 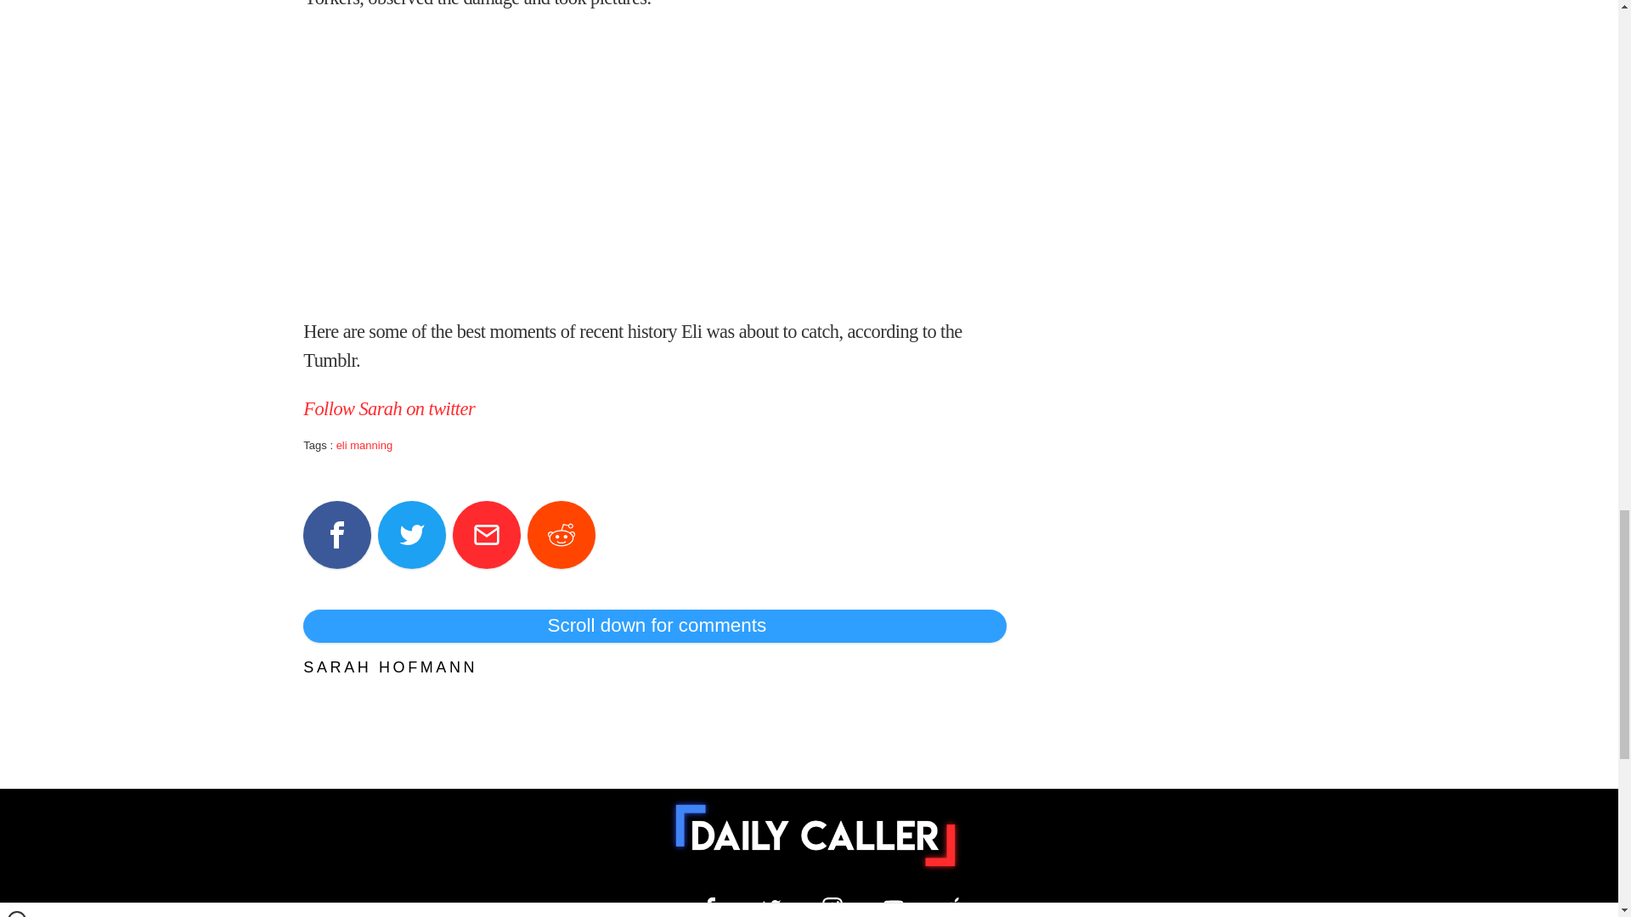 What do you see at coordinates (832, 907) in the screenshot?
I see `Daily Caller Instagram` at bounding box center [832, 907].